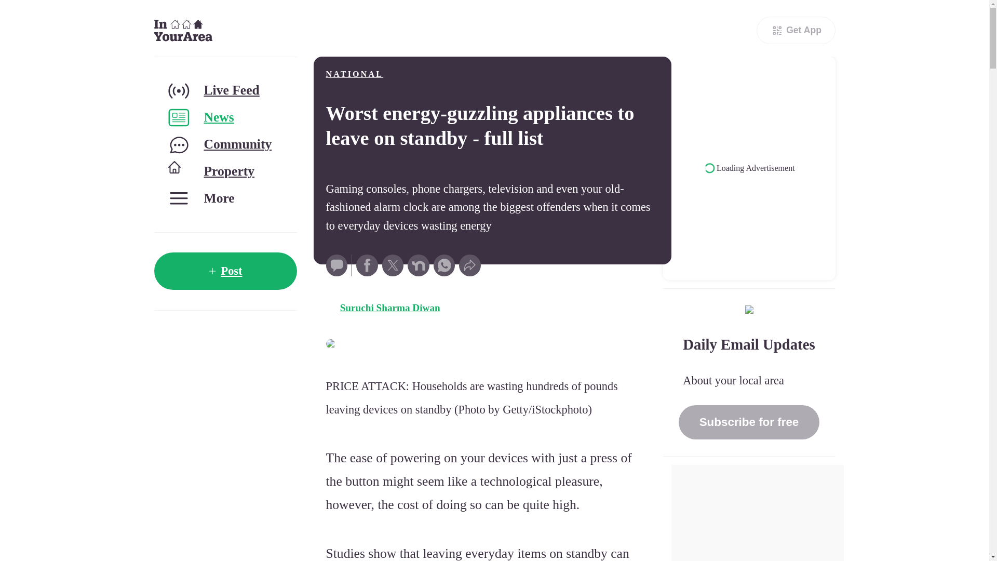 The image size is (997, 561). I want to click on Share to Facebook, so click(367, 265).